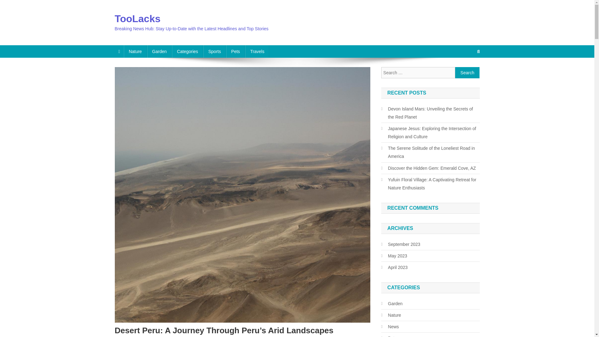 The width and height of the screenshot is (599, 337). I want to click on Nature, so click(135, 51).